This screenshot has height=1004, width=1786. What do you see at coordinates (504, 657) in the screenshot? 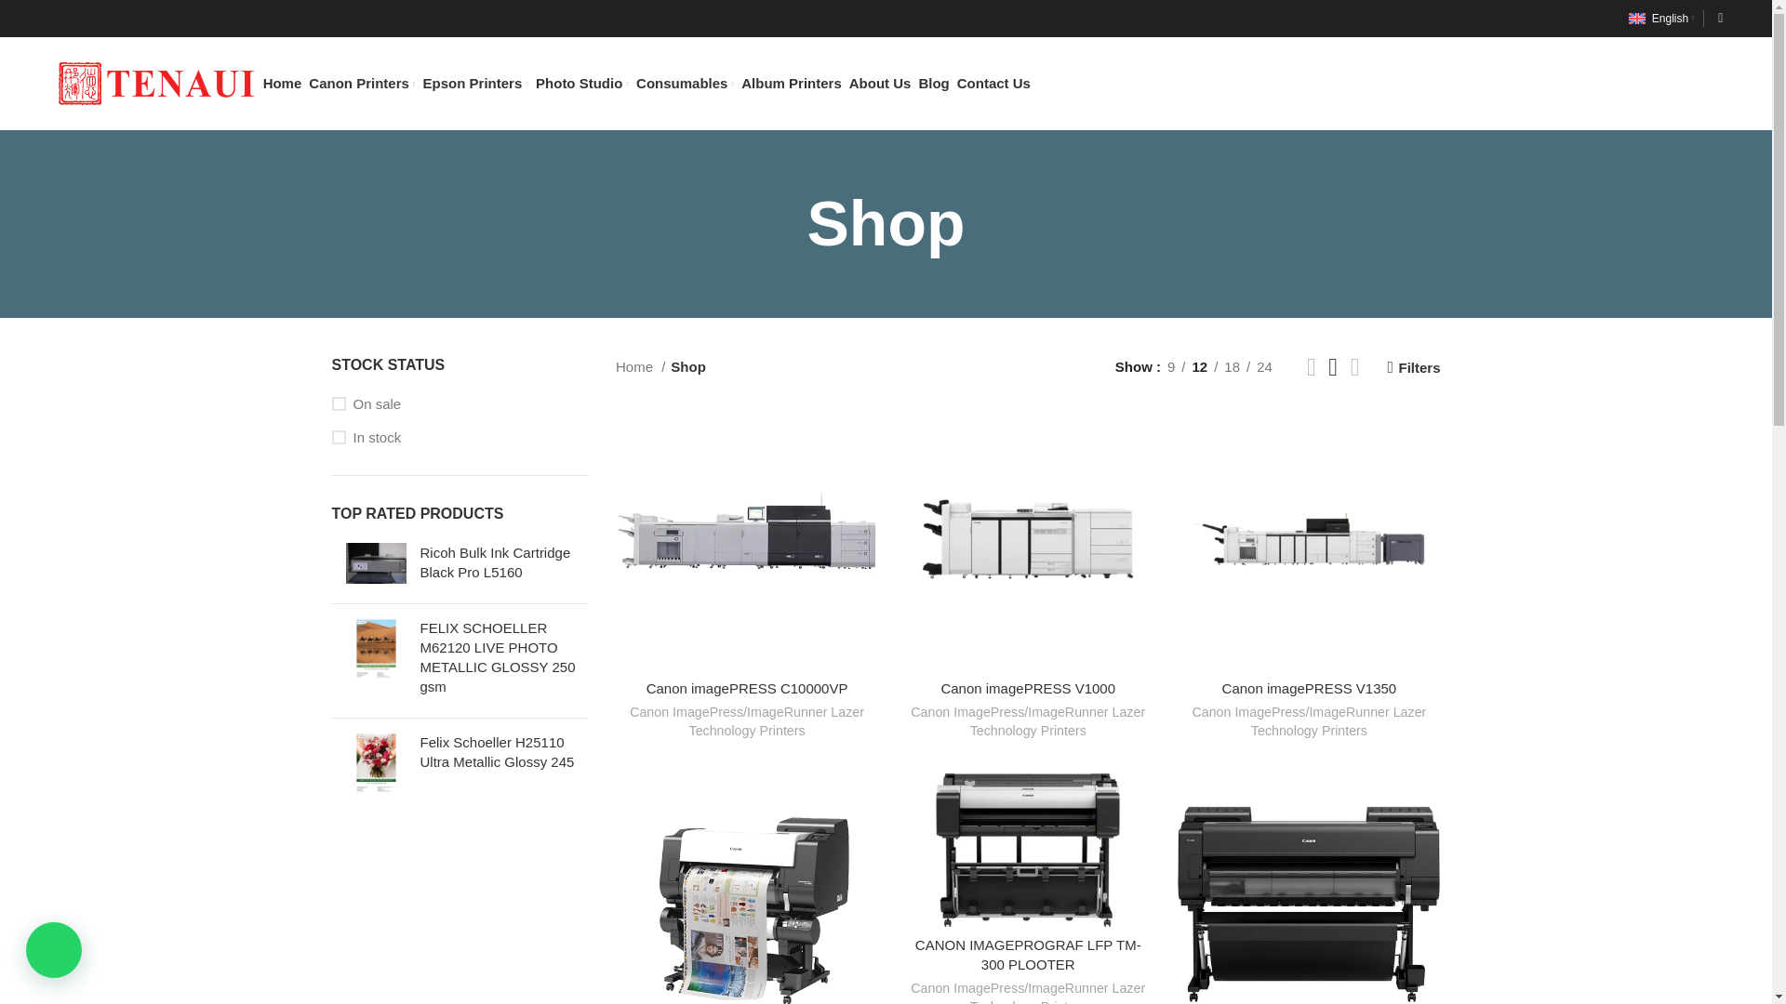
I see `FELIX SCHOELLER M62120 LIVE PHOTO METALLIC GLOSSY 250 gsm` at bounding box center [504, 657].